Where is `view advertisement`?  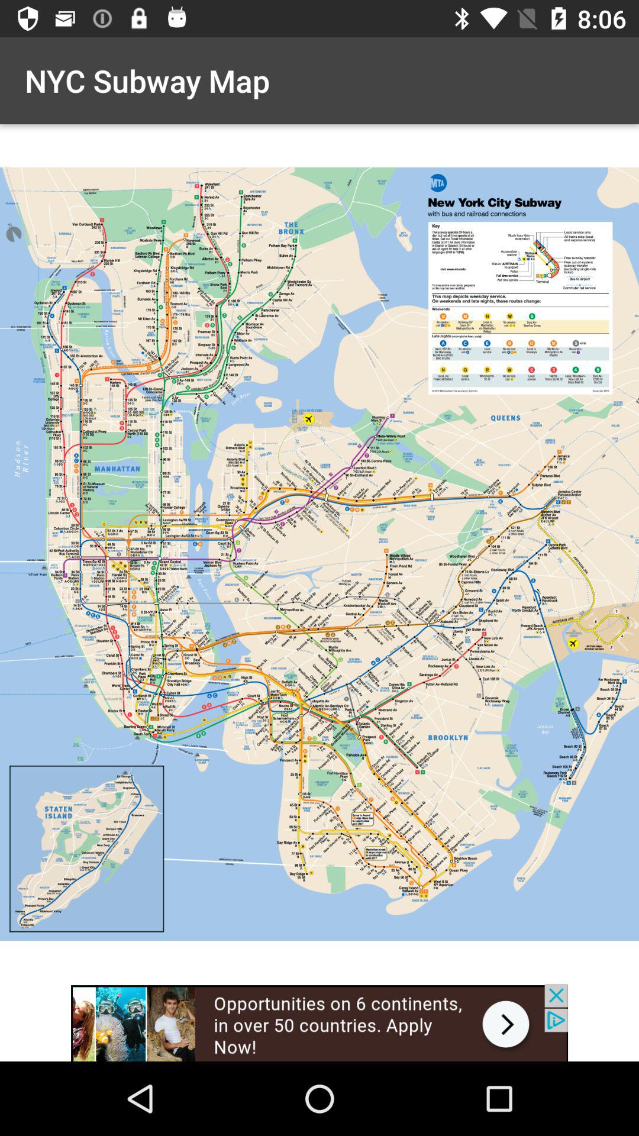
view advertisement is located at coordinates (319, 1022).